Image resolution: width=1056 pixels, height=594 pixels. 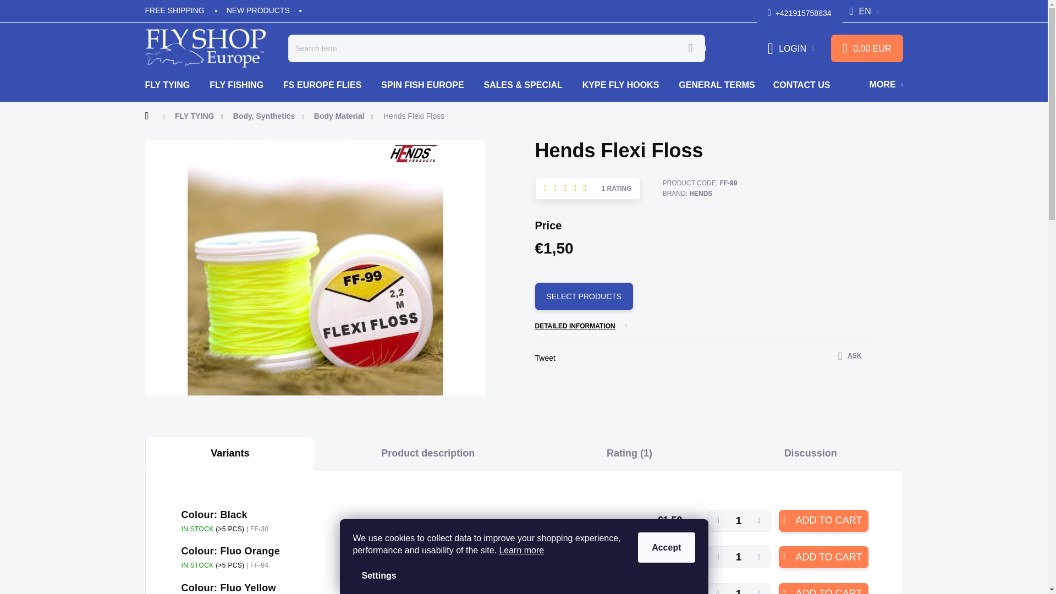 What do you see at coordinates (867, 48) in the screenshot?
I see `1` at bounding box center [867, 48].